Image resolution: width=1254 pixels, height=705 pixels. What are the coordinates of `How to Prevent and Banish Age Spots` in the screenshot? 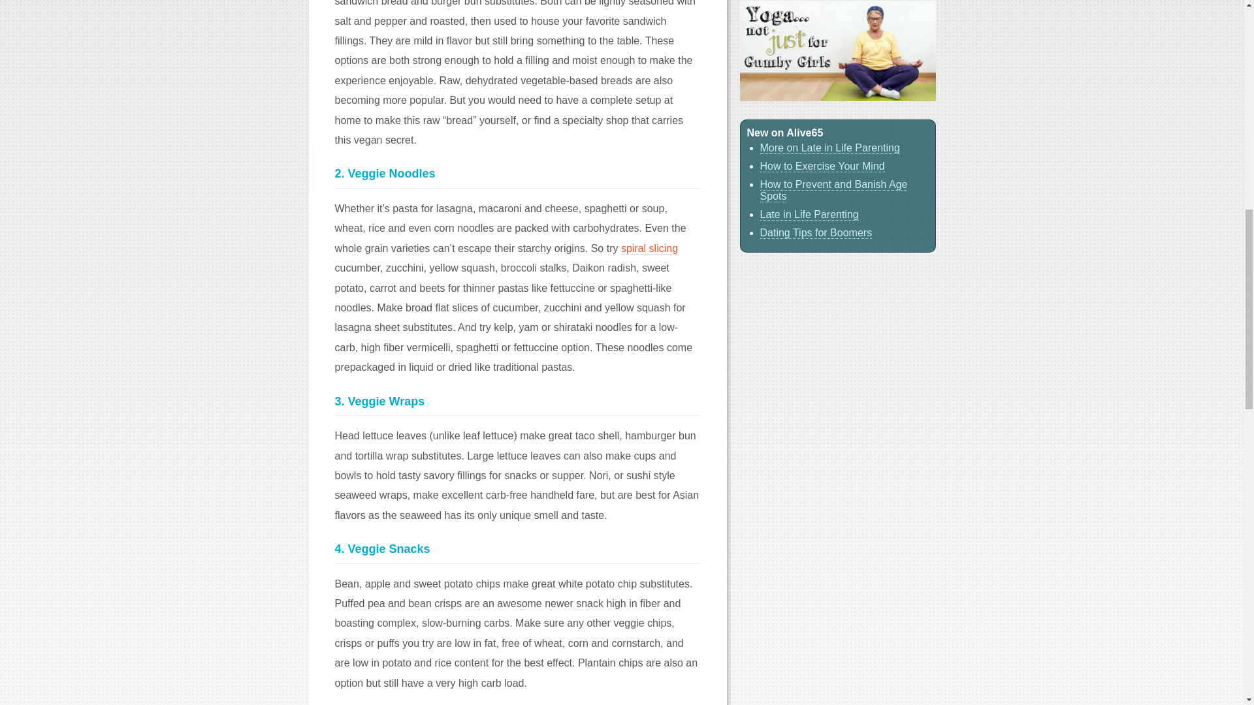 It's located at (833, 191).